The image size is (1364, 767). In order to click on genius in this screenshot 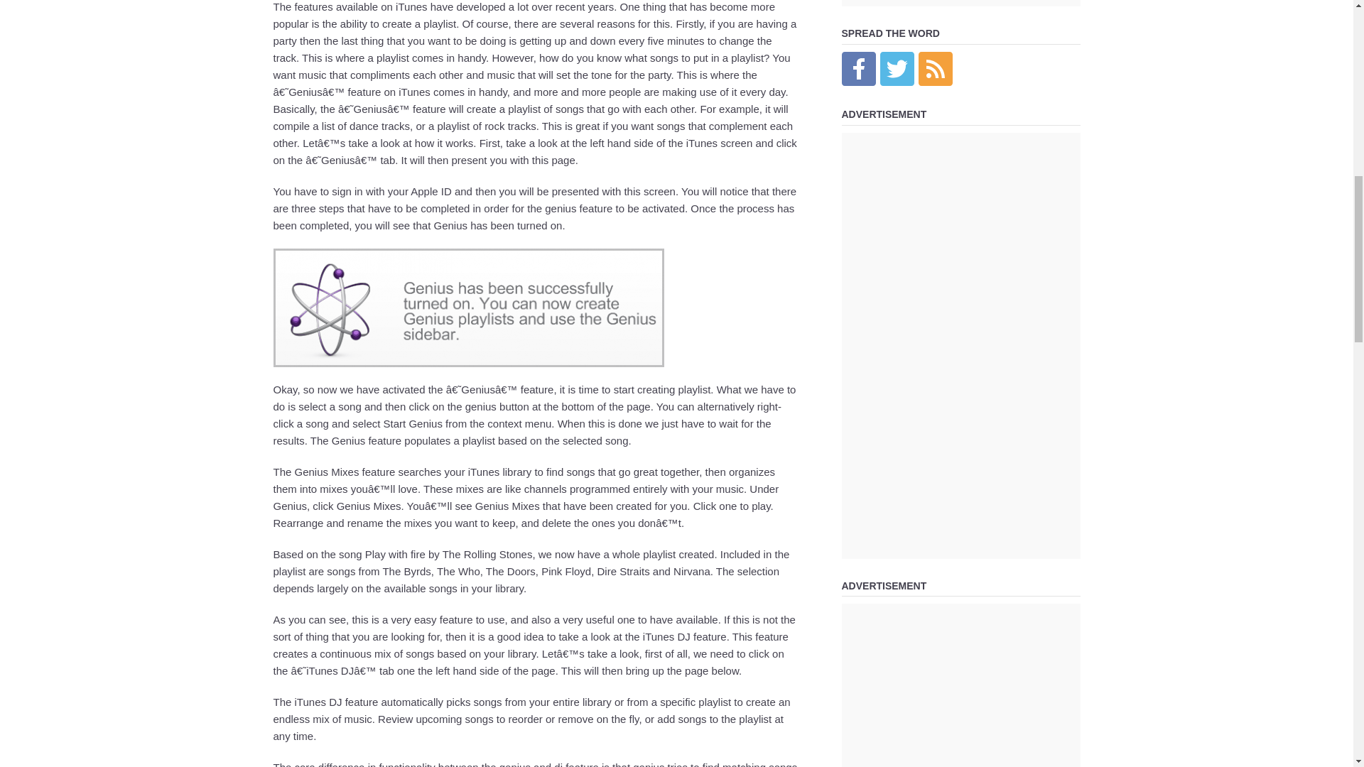, I will do `click(467, 308)`.